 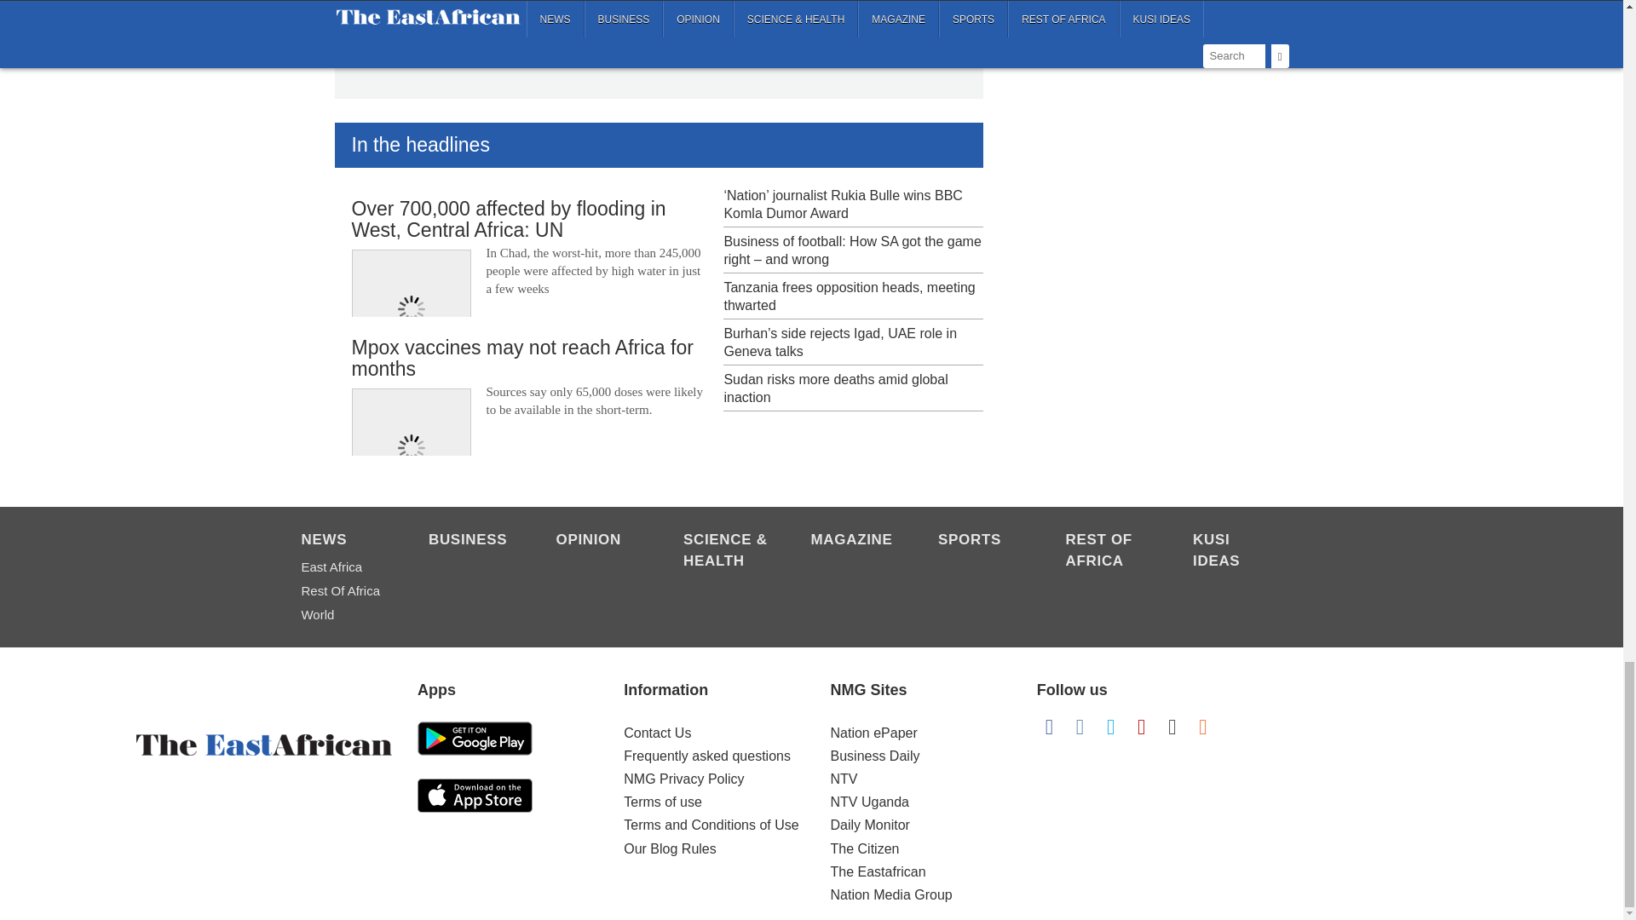 I want to click on Opinion, so click(x=599, y=541).